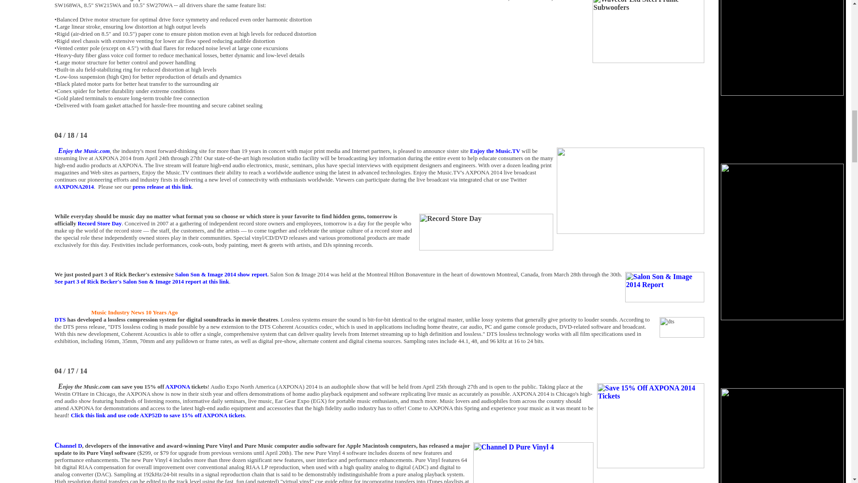 Image resolution: width=858 pixels, height=483 pixels. What do you see at coordinates (84, 150) in the screenshot?
I see `Enjoy the Music.com` at bounding box center [84, 150].